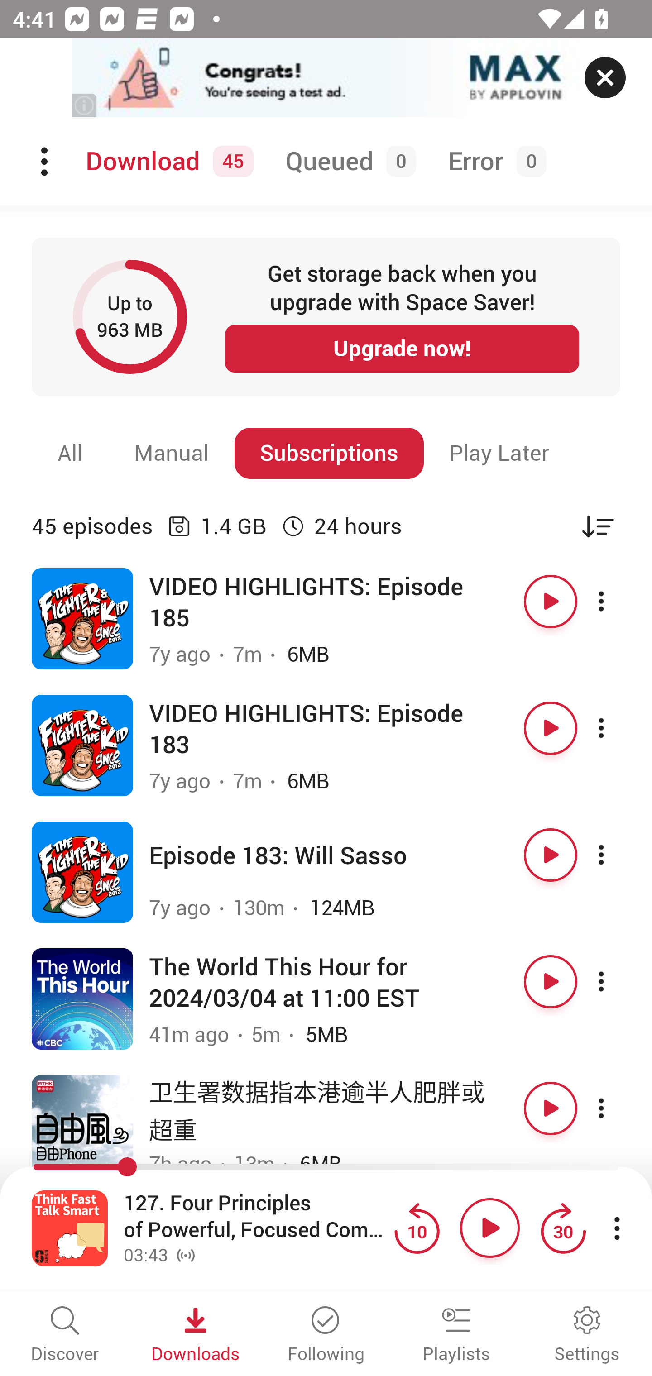 This screenshot has height=1376, width=652. Describe the element at coordinates (551, 855) in the screenshot. I see `Play button` at that location.